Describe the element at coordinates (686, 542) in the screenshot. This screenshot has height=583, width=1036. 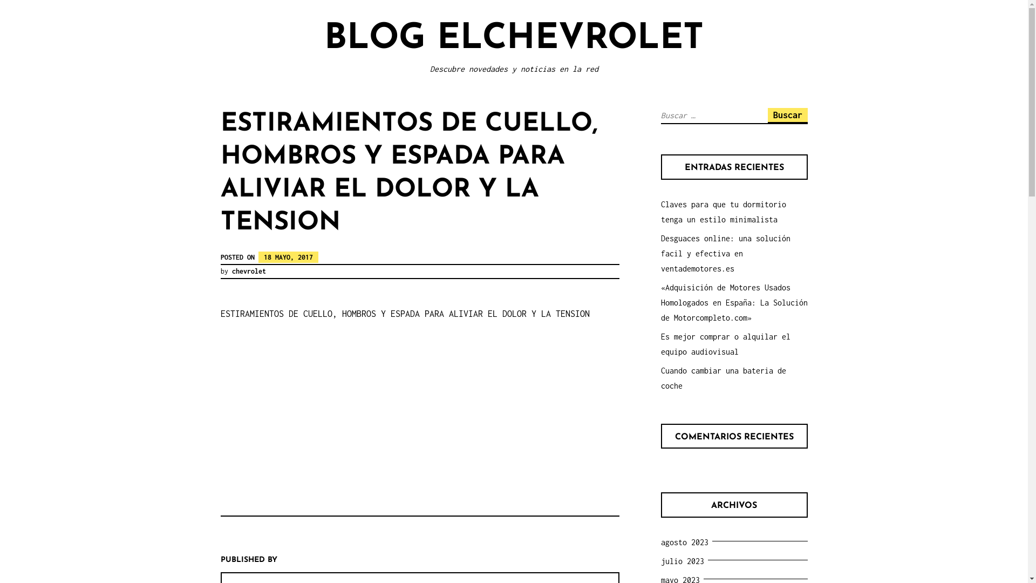
I see `agosto 2023` at that location.